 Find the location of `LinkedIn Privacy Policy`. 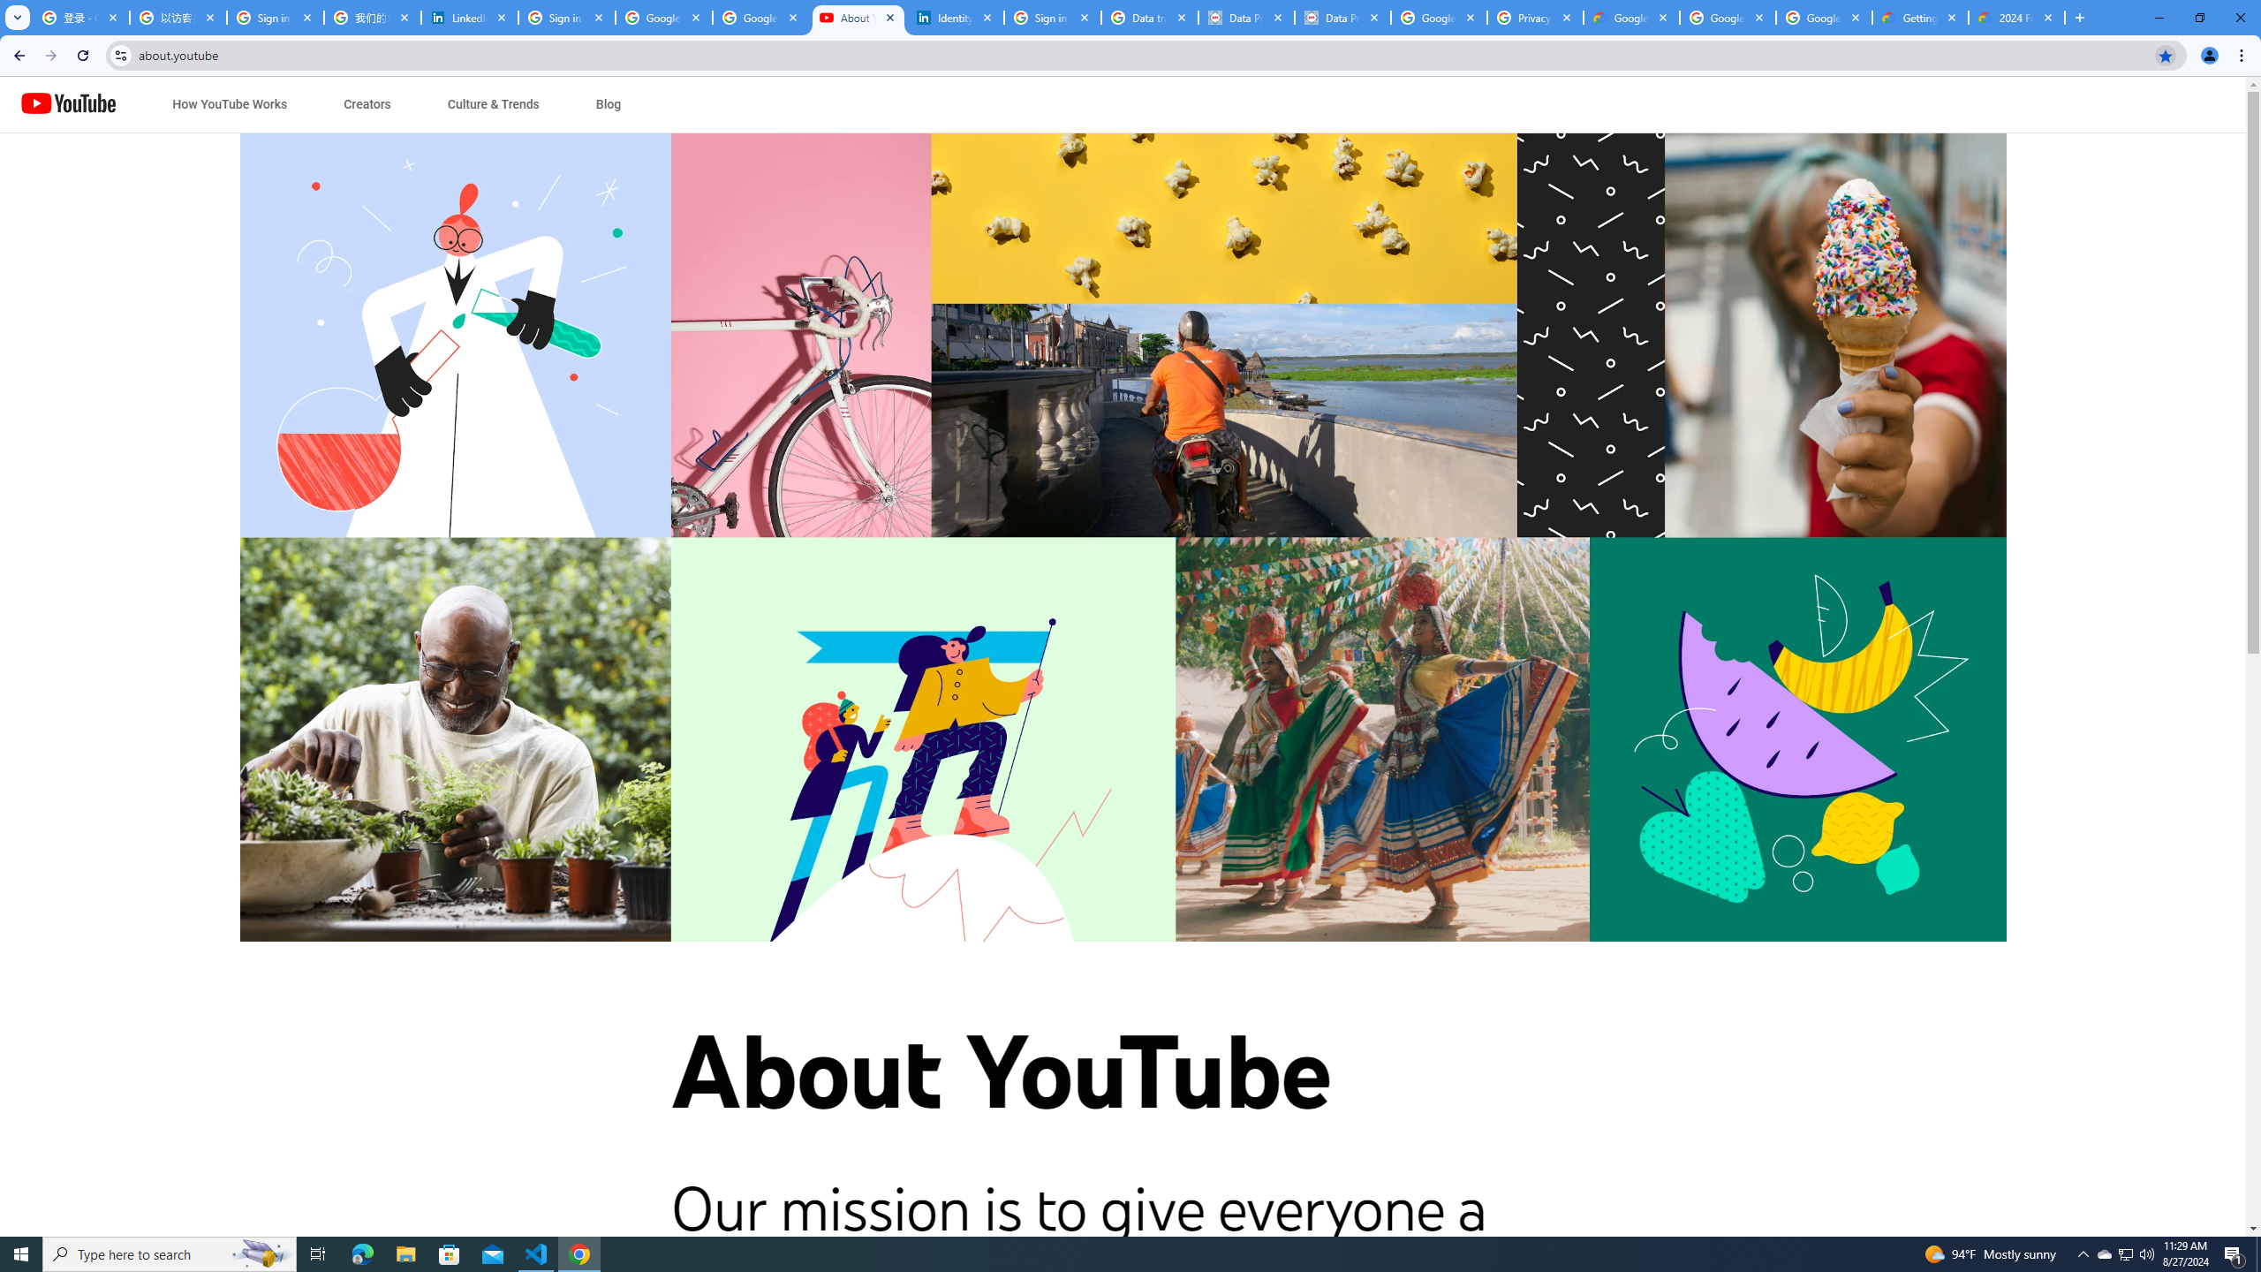

LinkedIn Privacy Policy is located at coordinates (470, 18).